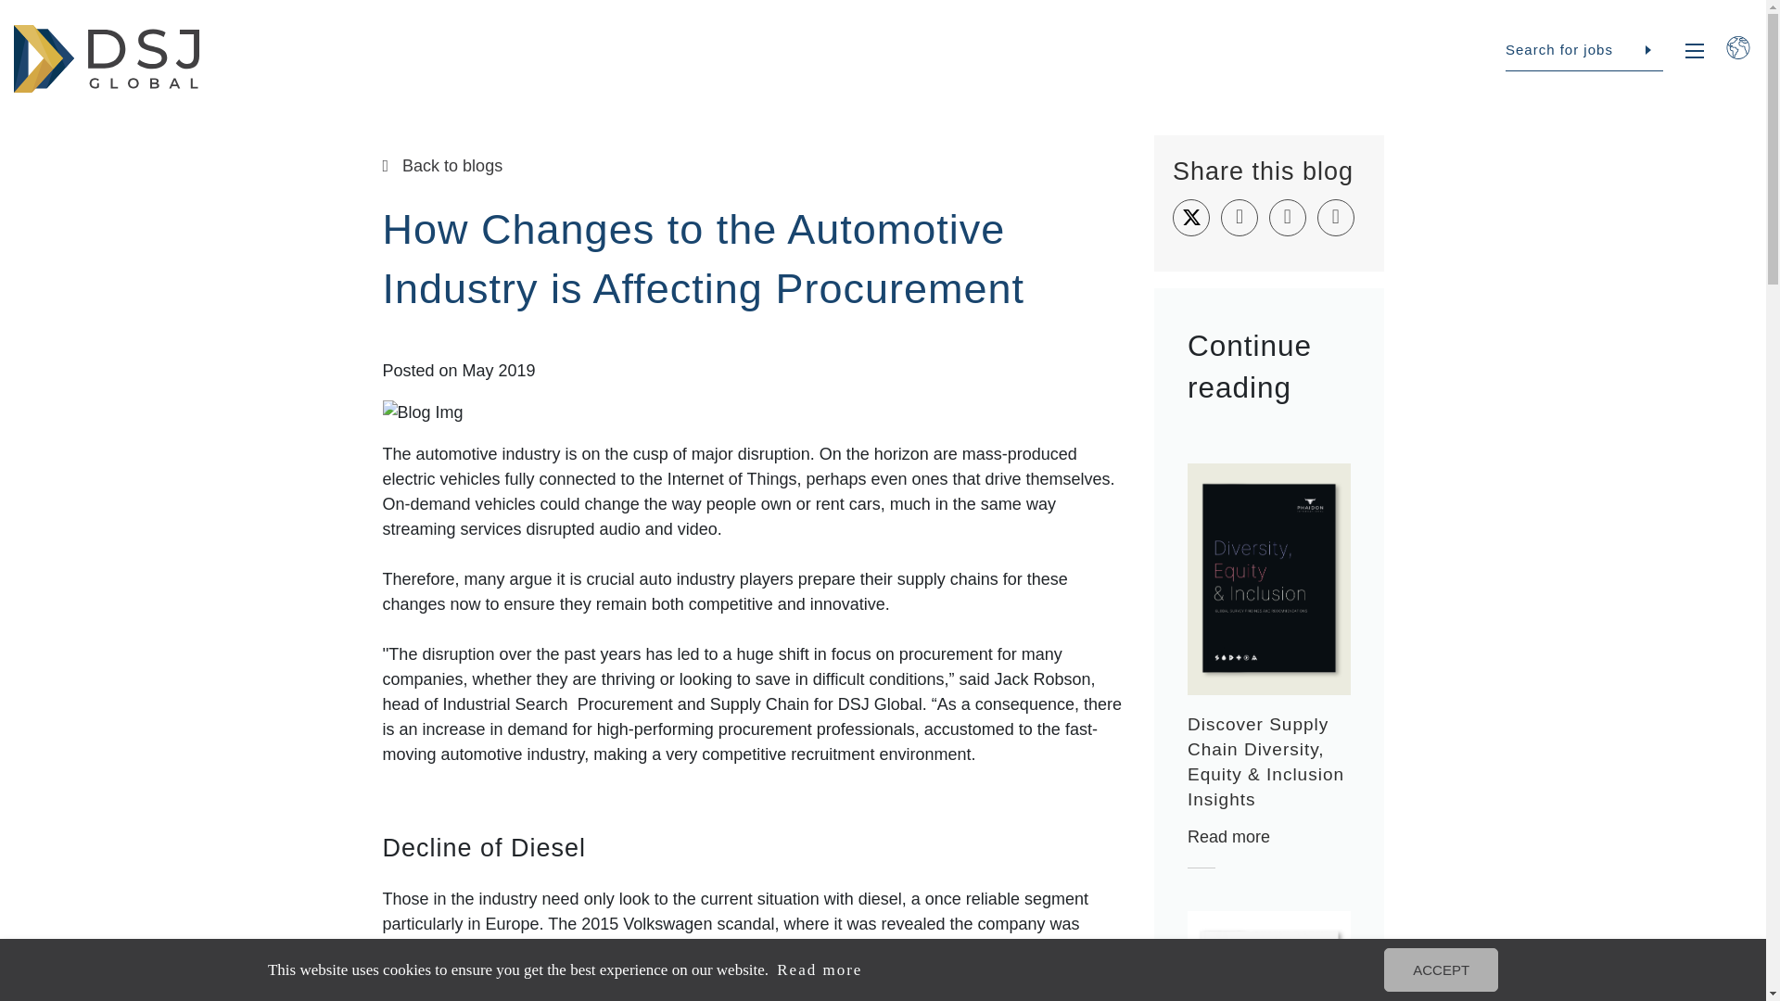 The image size is (1780, 1001). What do you see at coordinates (1191, 217) in the screenshot?
I see `Tweet this` at bounding box center [1191, 217].